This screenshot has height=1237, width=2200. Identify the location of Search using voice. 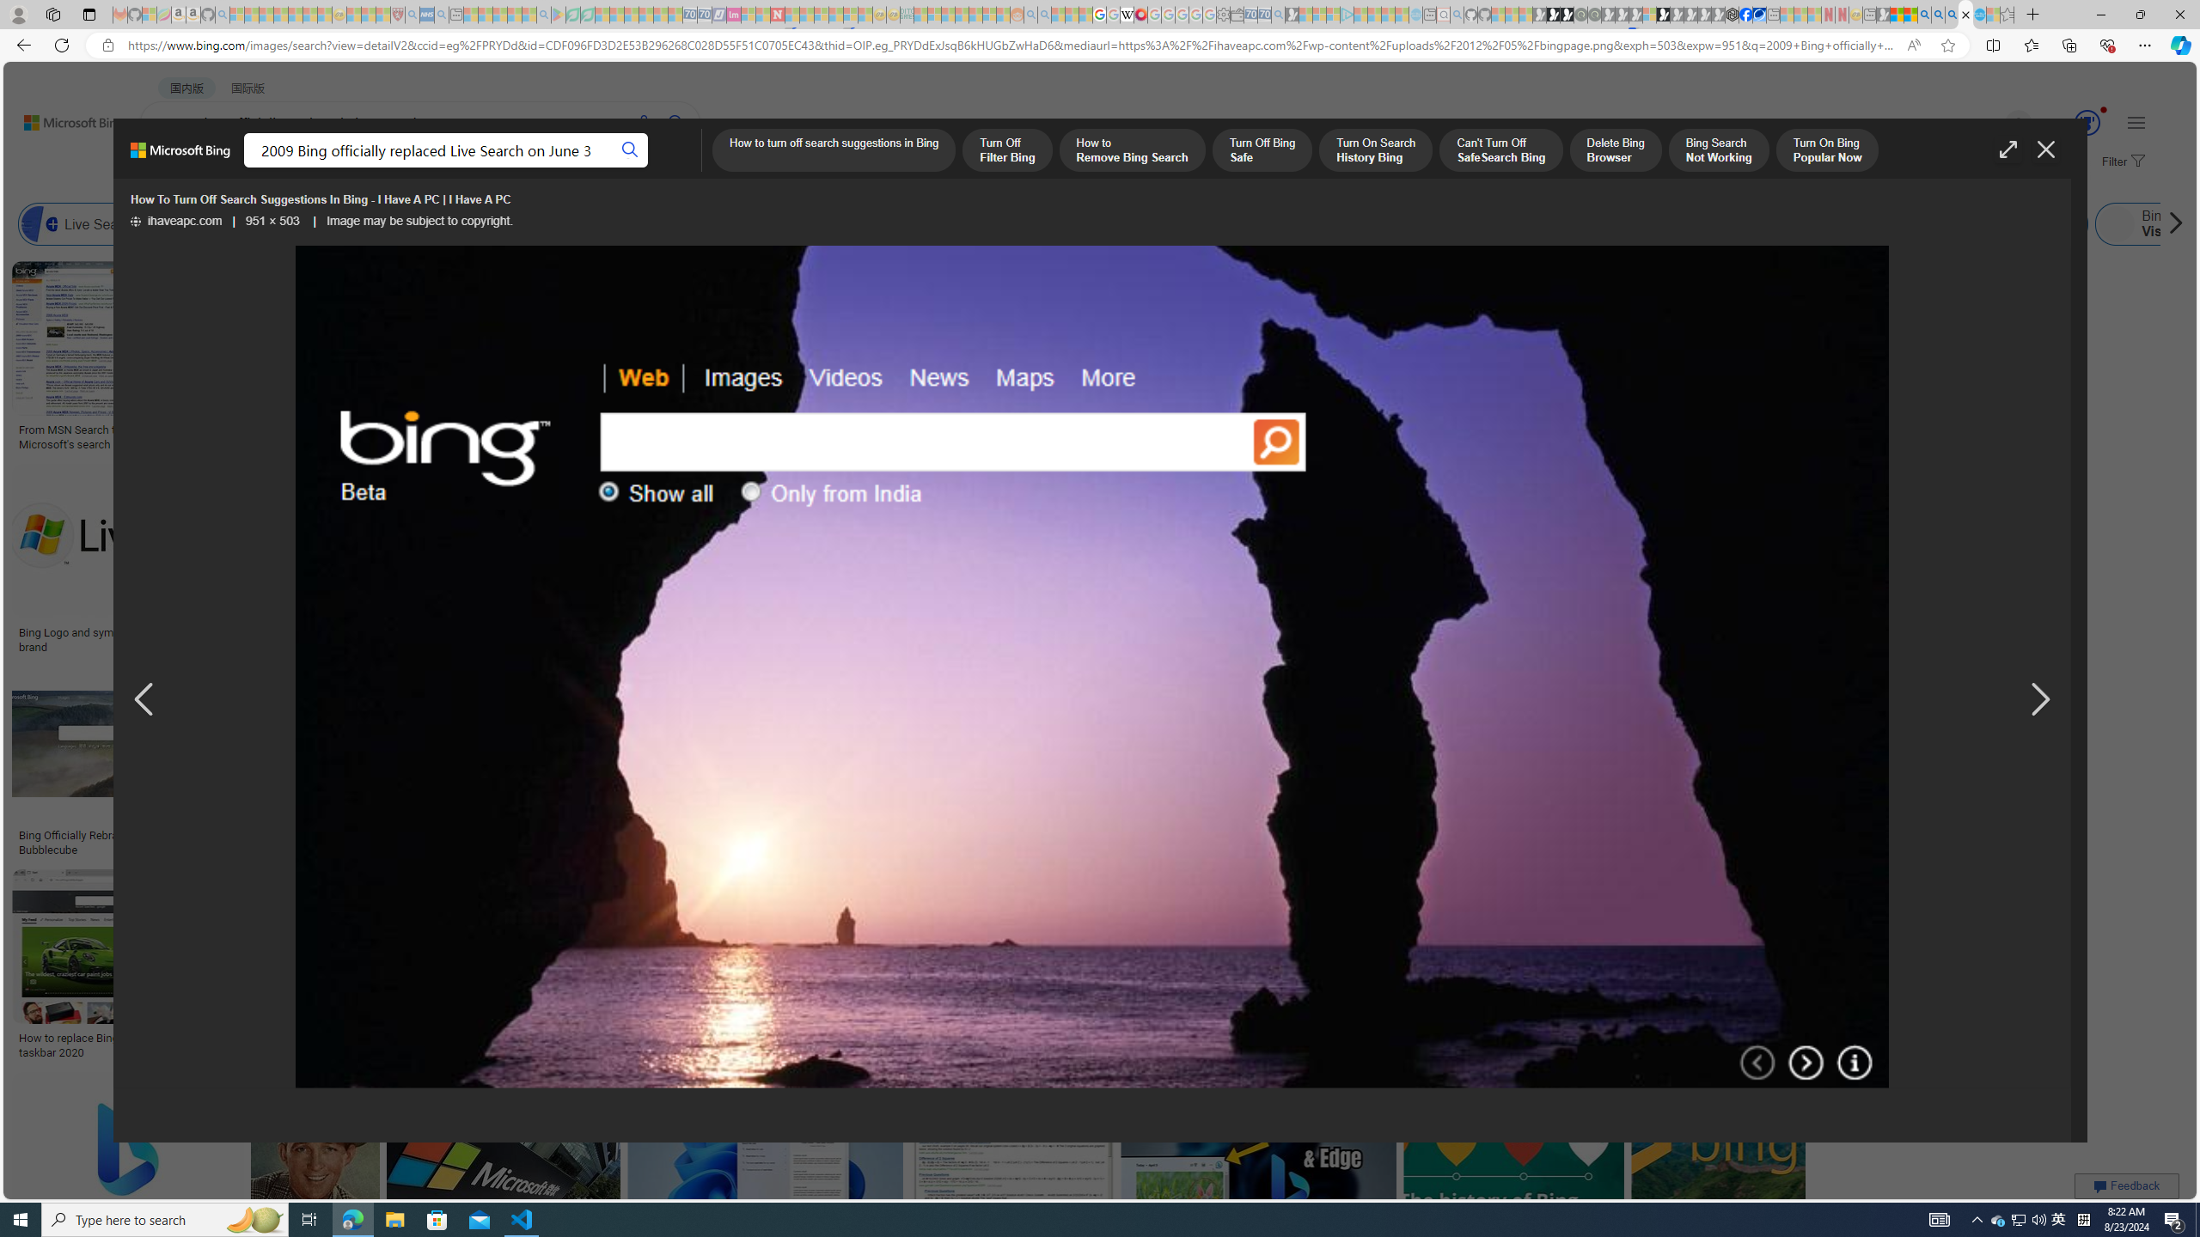
(645, 122).